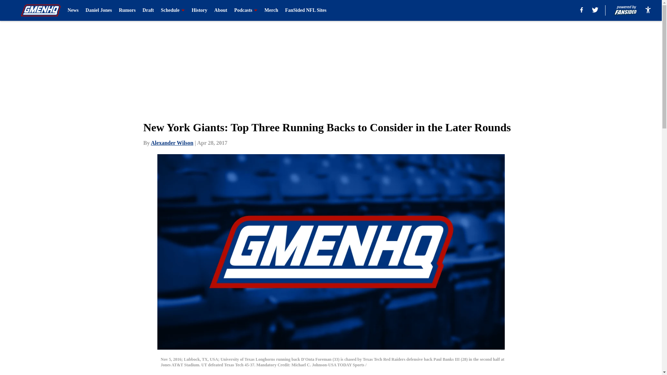  I want to click on About, so click(221, 10).